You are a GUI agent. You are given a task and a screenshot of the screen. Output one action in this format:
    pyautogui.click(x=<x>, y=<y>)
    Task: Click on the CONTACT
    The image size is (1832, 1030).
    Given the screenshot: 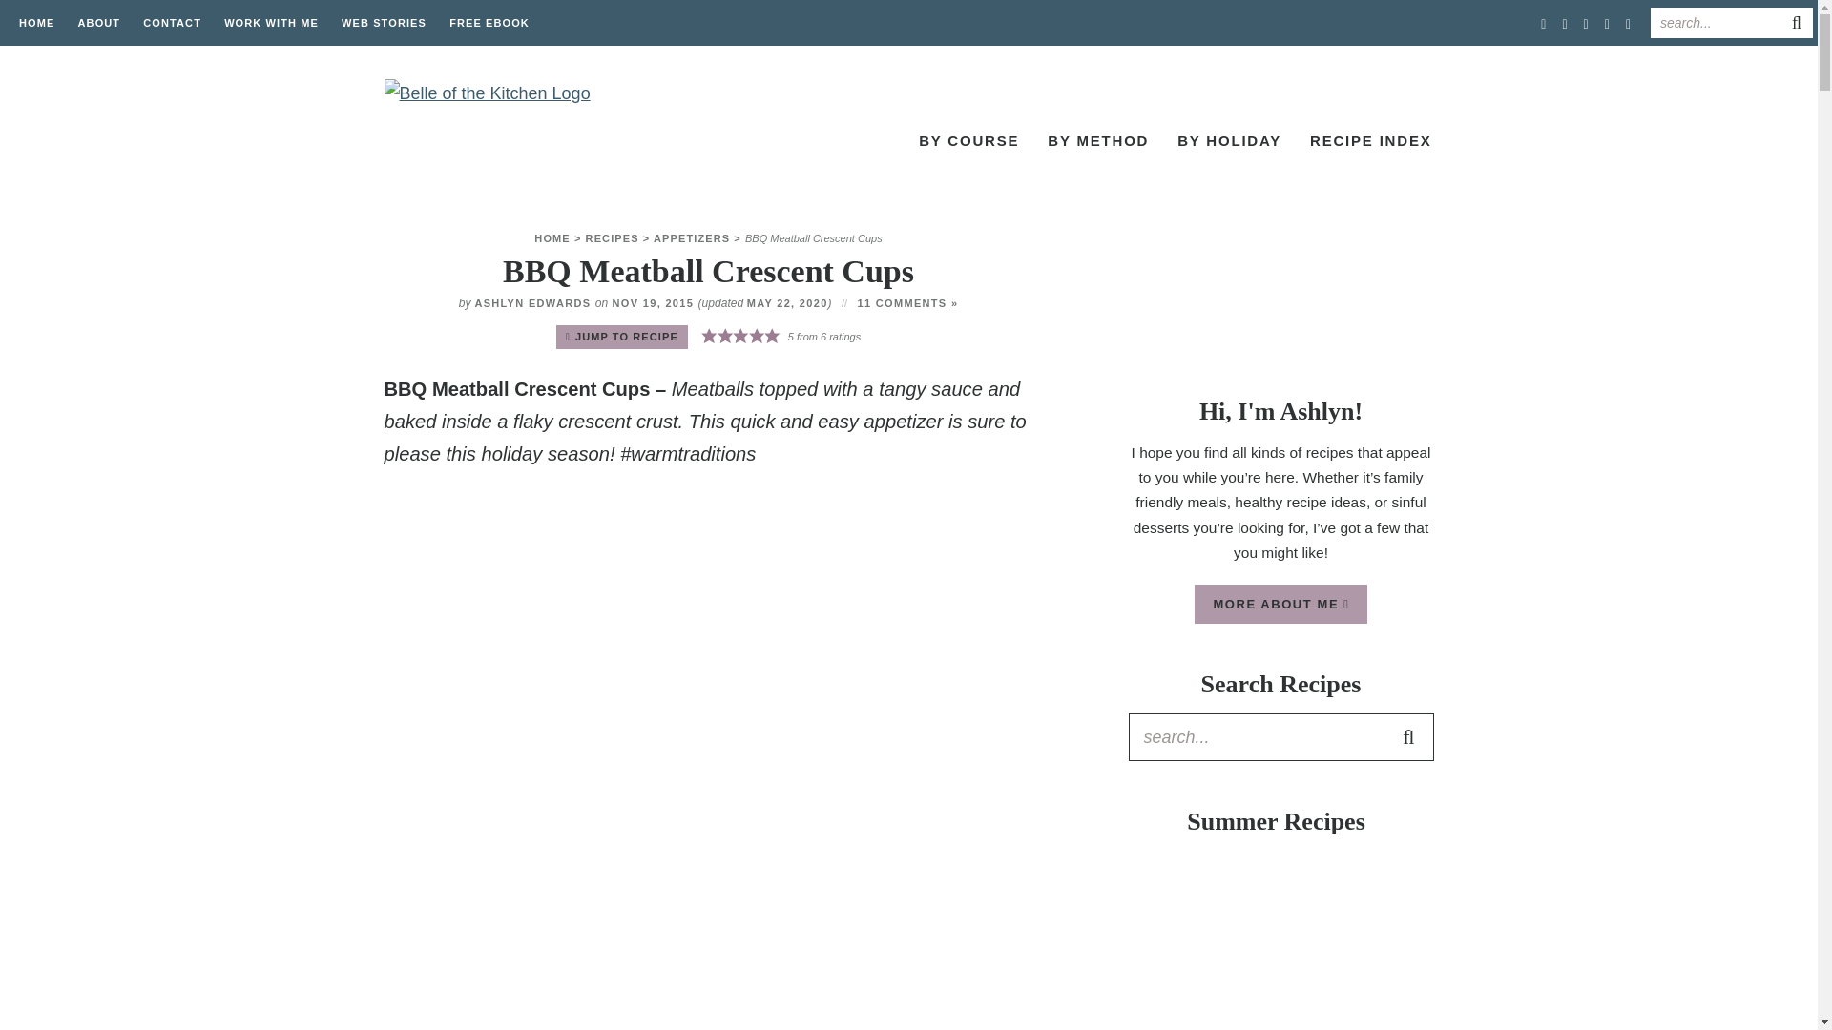 What is the action you would take?
    pyautogui.click(x=172, y=23)
    